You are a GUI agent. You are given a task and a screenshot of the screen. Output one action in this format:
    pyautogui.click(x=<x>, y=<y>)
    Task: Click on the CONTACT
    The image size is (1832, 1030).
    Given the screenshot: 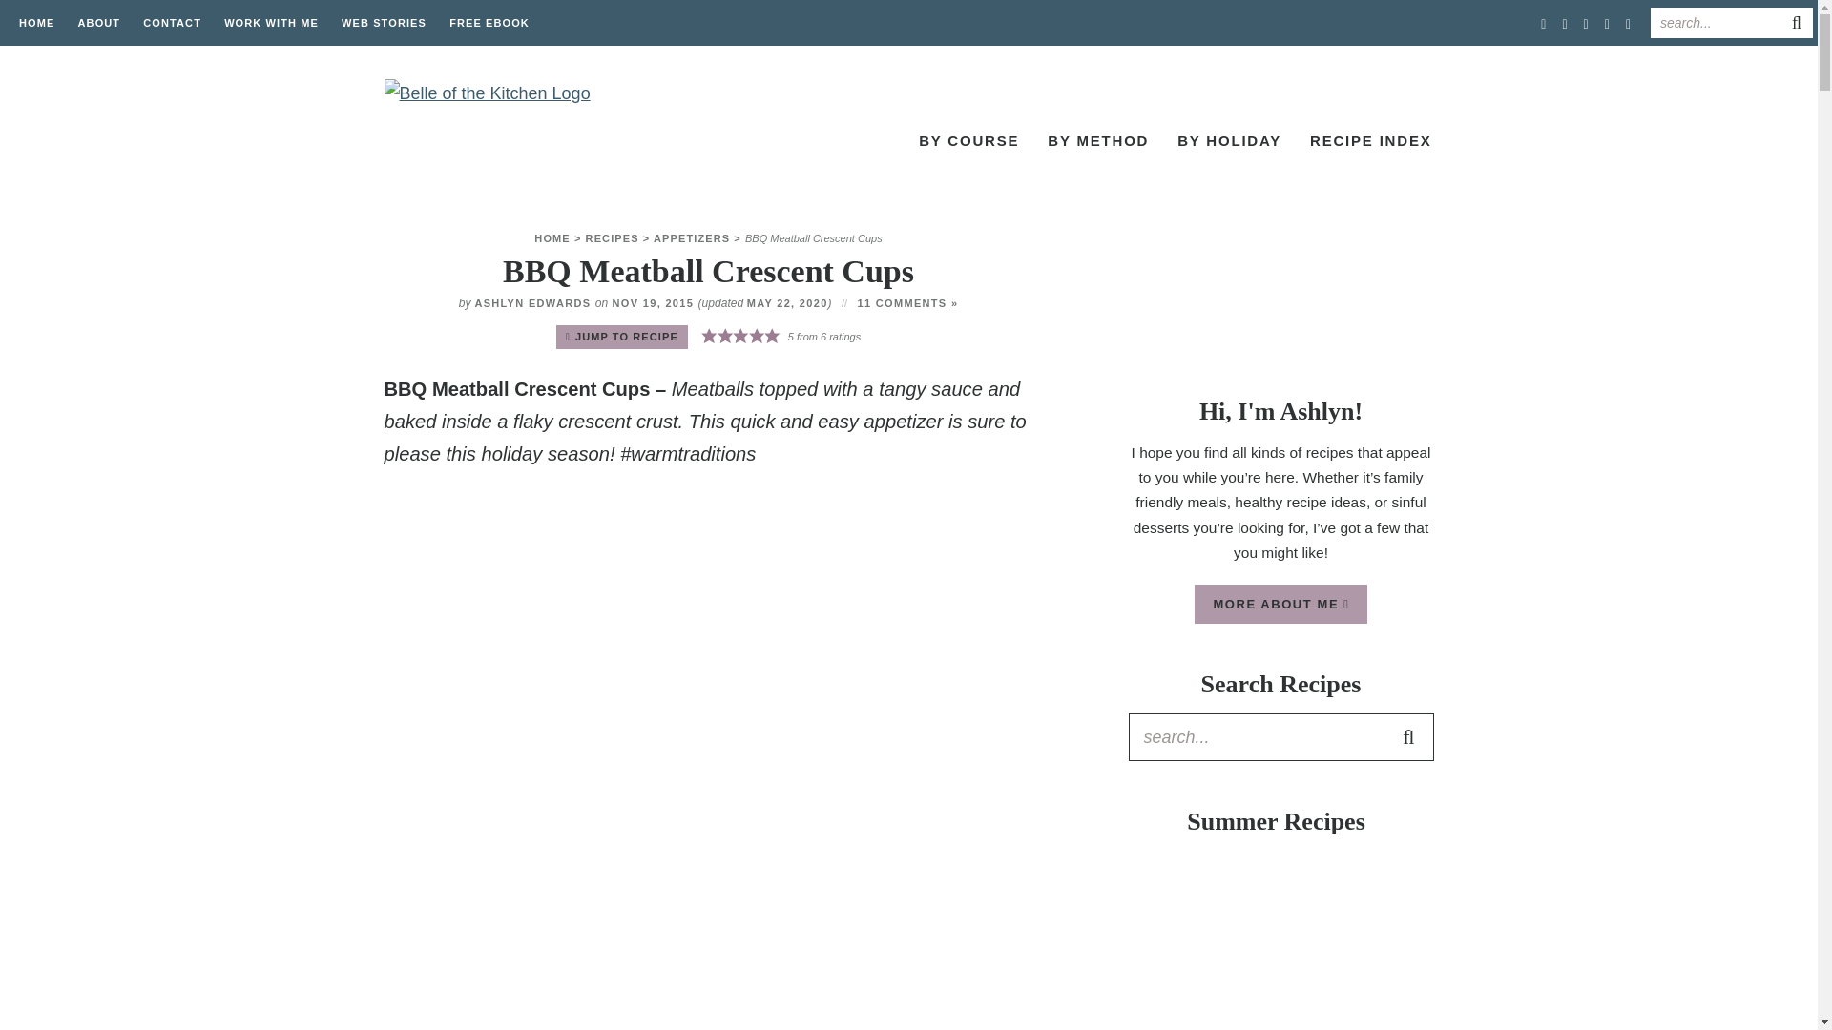 What is the action you would take?
    pyautogui.click(x=172, y=23)
    